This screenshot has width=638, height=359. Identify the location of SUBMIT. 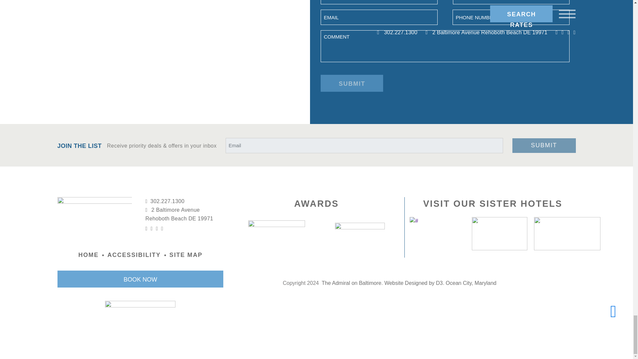
(352, 83).